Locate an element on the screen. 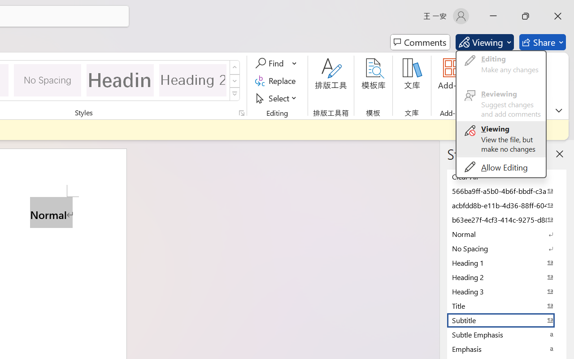 This screenshot has width=574, height=359. Heading 2 is located at coordinates (193, 80).